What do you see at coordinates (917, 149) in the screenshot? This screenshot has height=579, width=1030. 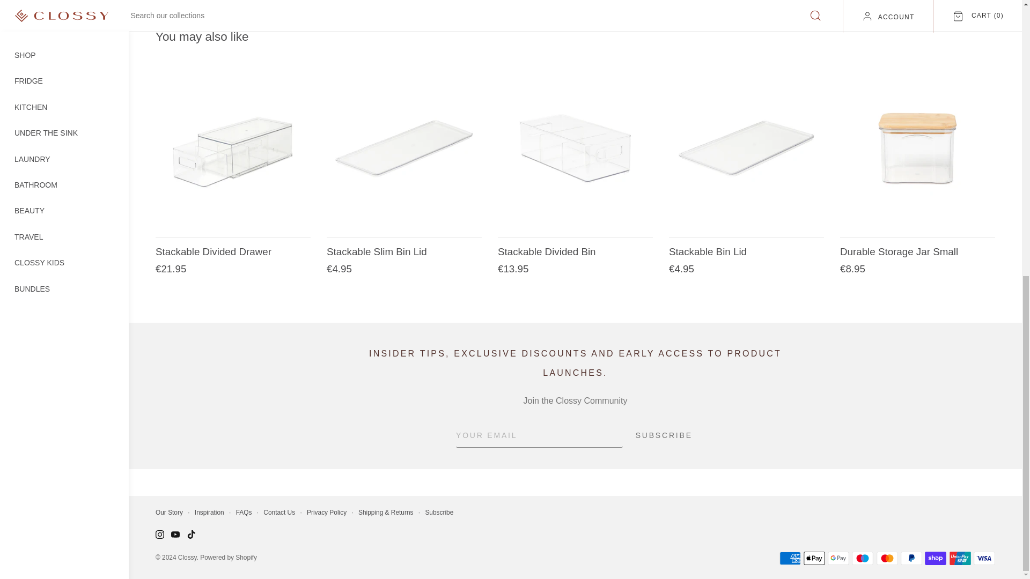 I see `Durable Storage Jar Small` at bounding box center [917, 149].